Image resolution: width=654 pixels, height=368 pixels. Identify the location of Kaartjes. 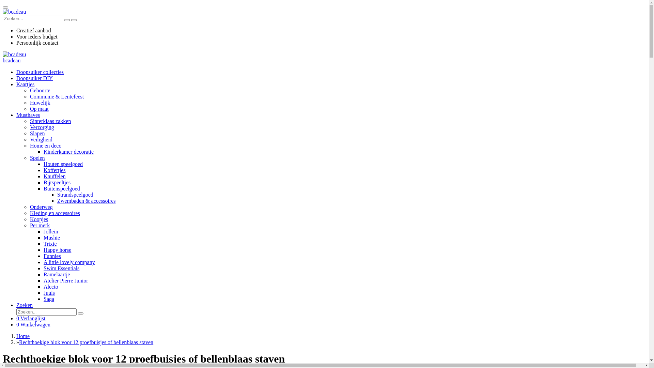
(25, 85).